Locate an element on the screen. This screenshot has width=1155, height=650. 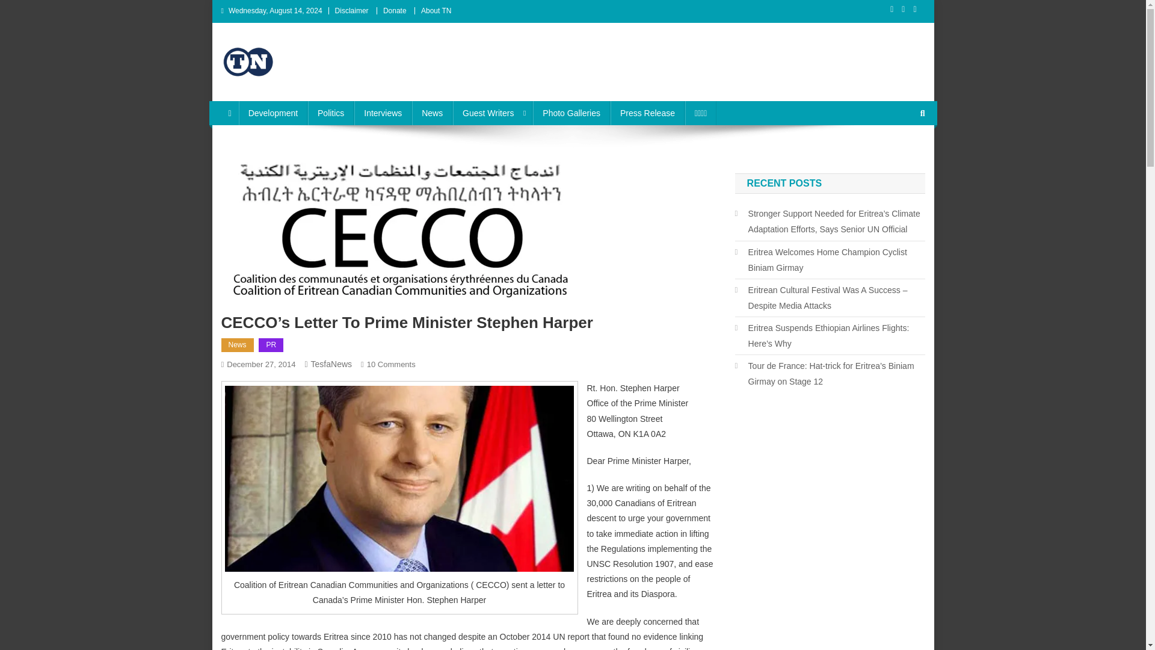
December 27, 2014 is located at coordinates (261, 365).